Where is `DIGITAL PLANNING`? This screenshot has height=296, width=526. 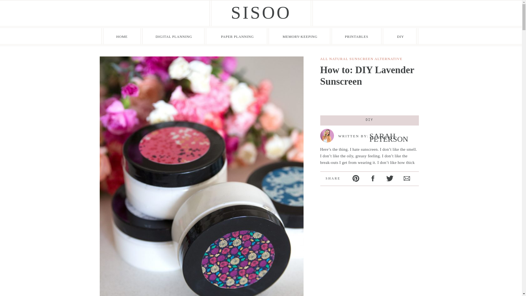 DIGITAL PLANNING is located at coordinates (174, 36).